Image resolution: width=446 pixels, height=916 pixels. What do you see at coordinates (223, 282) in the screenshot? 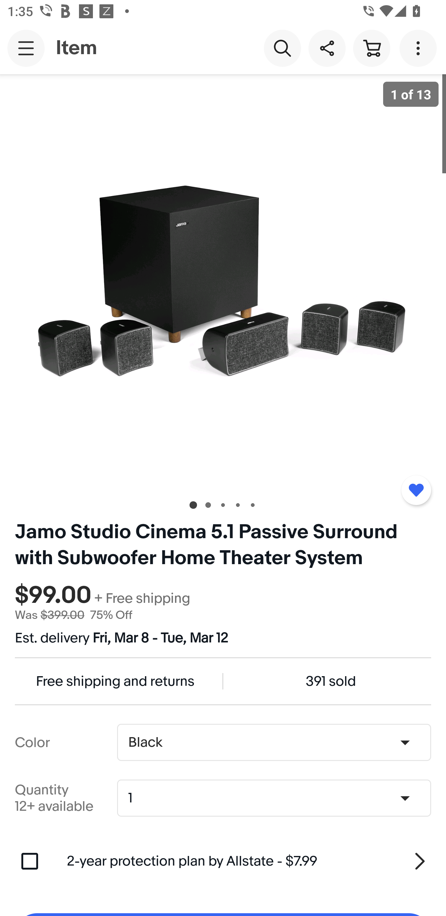
I see `Item image 1 of 13` at bounding box center [223, 282].